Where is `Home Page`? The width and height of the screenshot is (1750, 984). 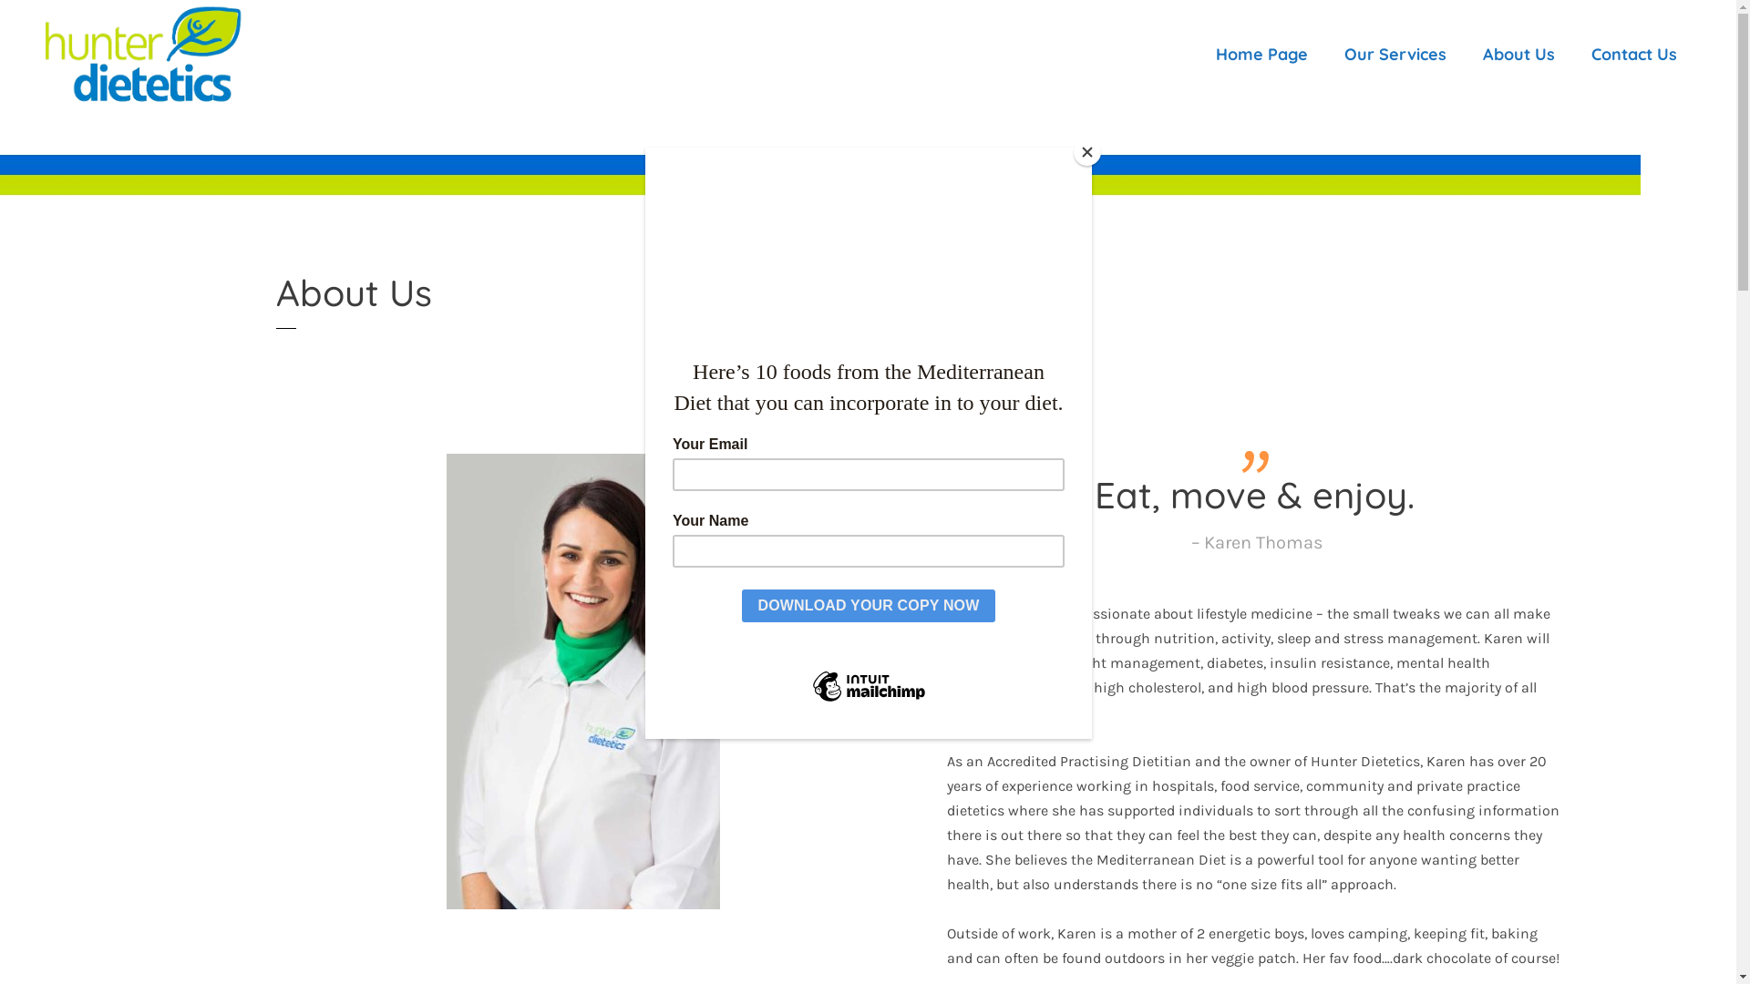 Home Page is located at coordinates (1261, 55).